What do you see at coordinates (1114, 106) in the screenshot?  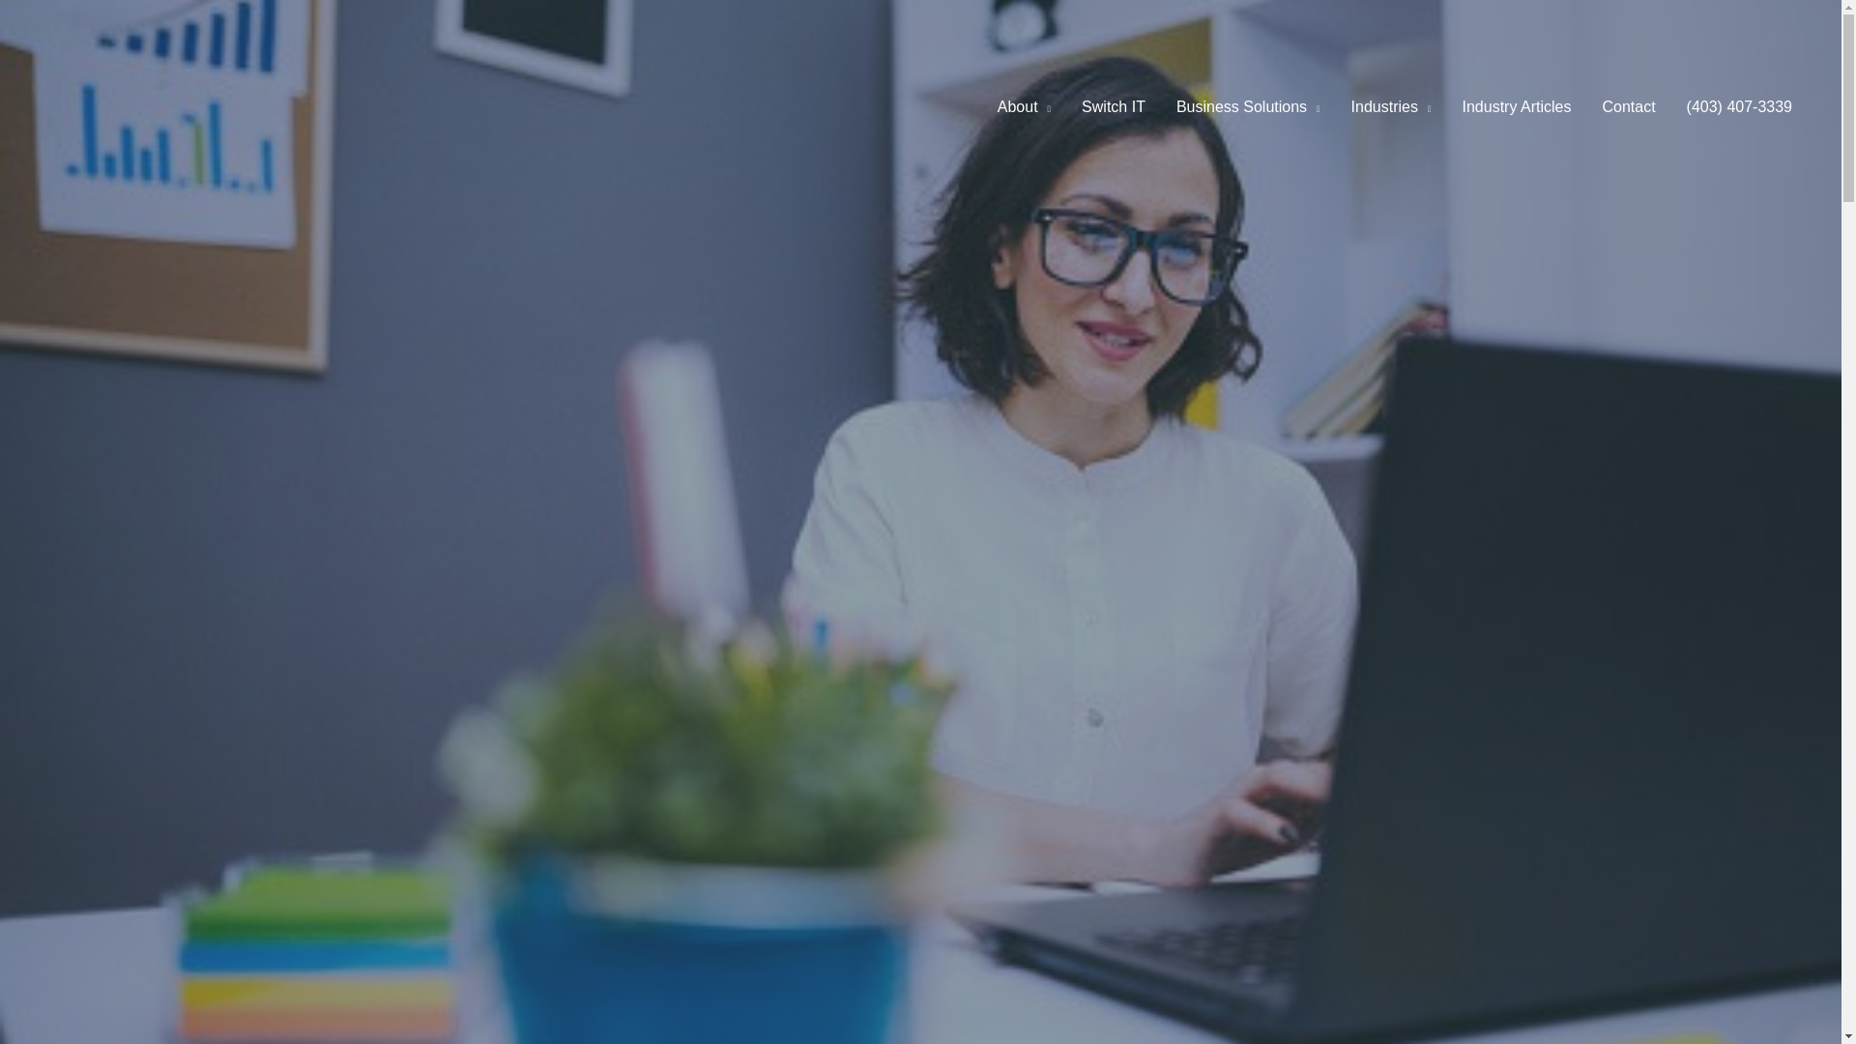 I see `Switch IT` at bounding box center [1114, 106].